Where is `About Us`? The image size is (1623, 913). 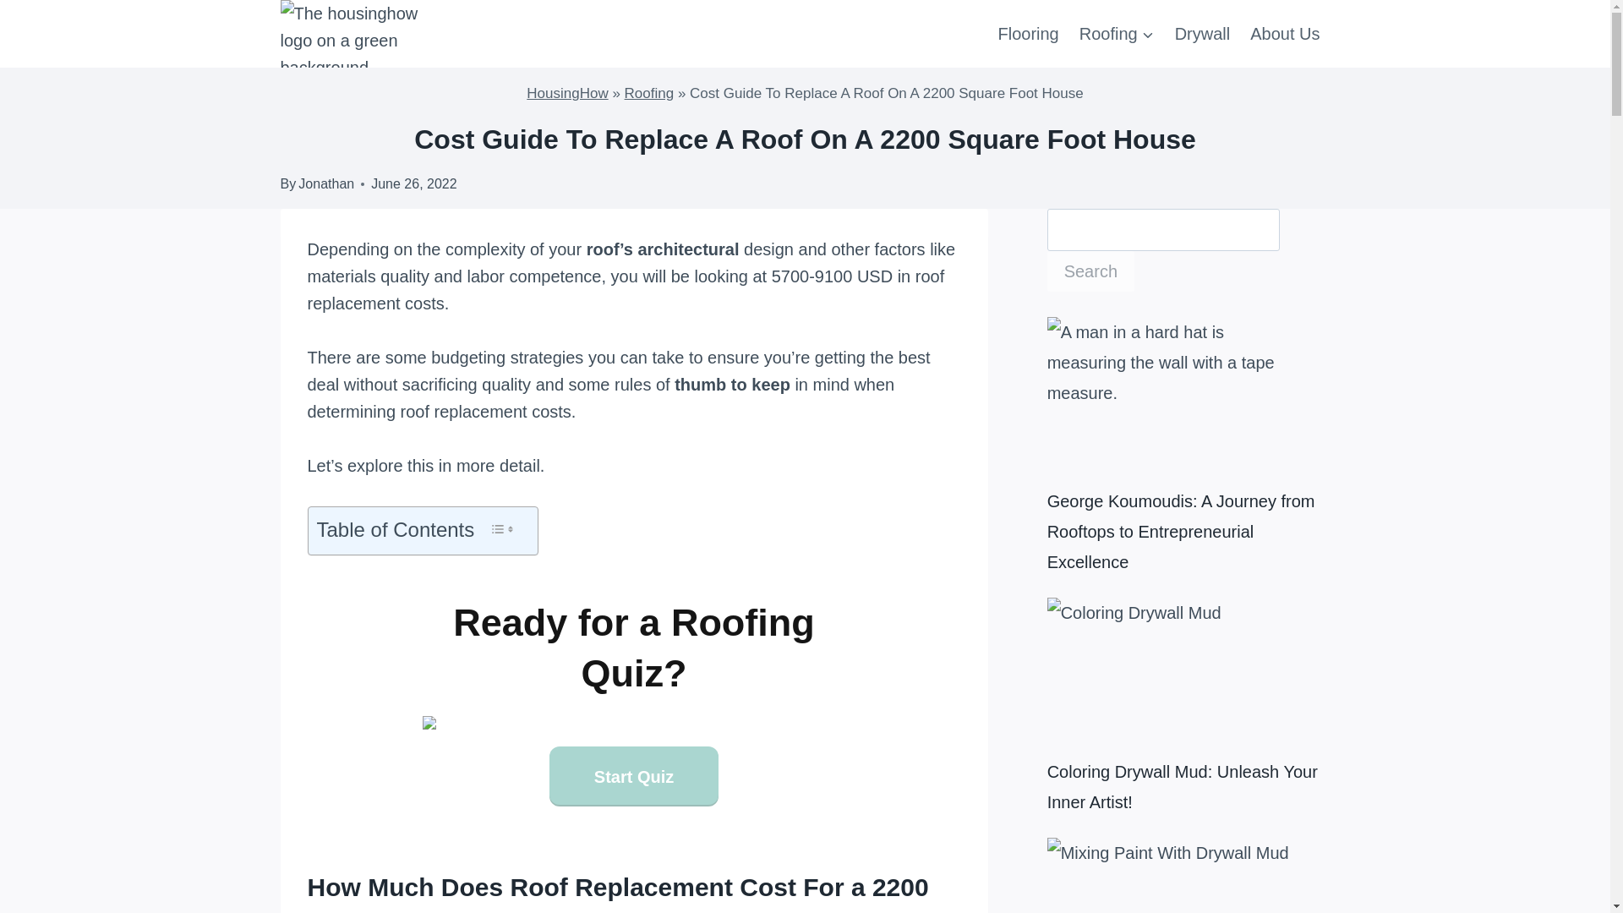
About Us is located at coordinates (1284, 34).